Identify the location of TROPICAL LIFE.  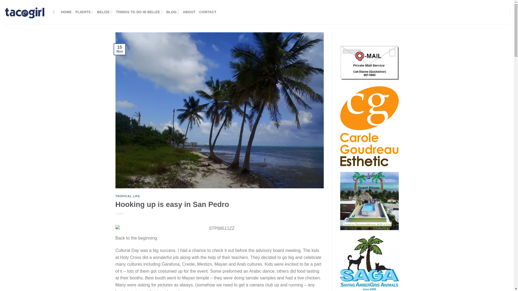
(128, 196).